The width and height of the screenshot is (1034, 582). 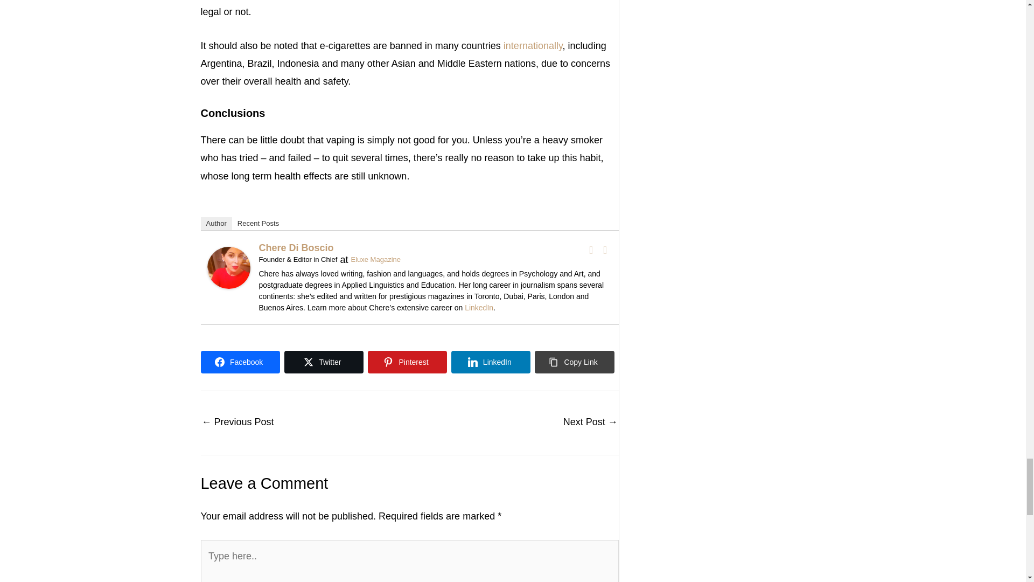 I want to click on Twitter, so click(x=605, y=250).